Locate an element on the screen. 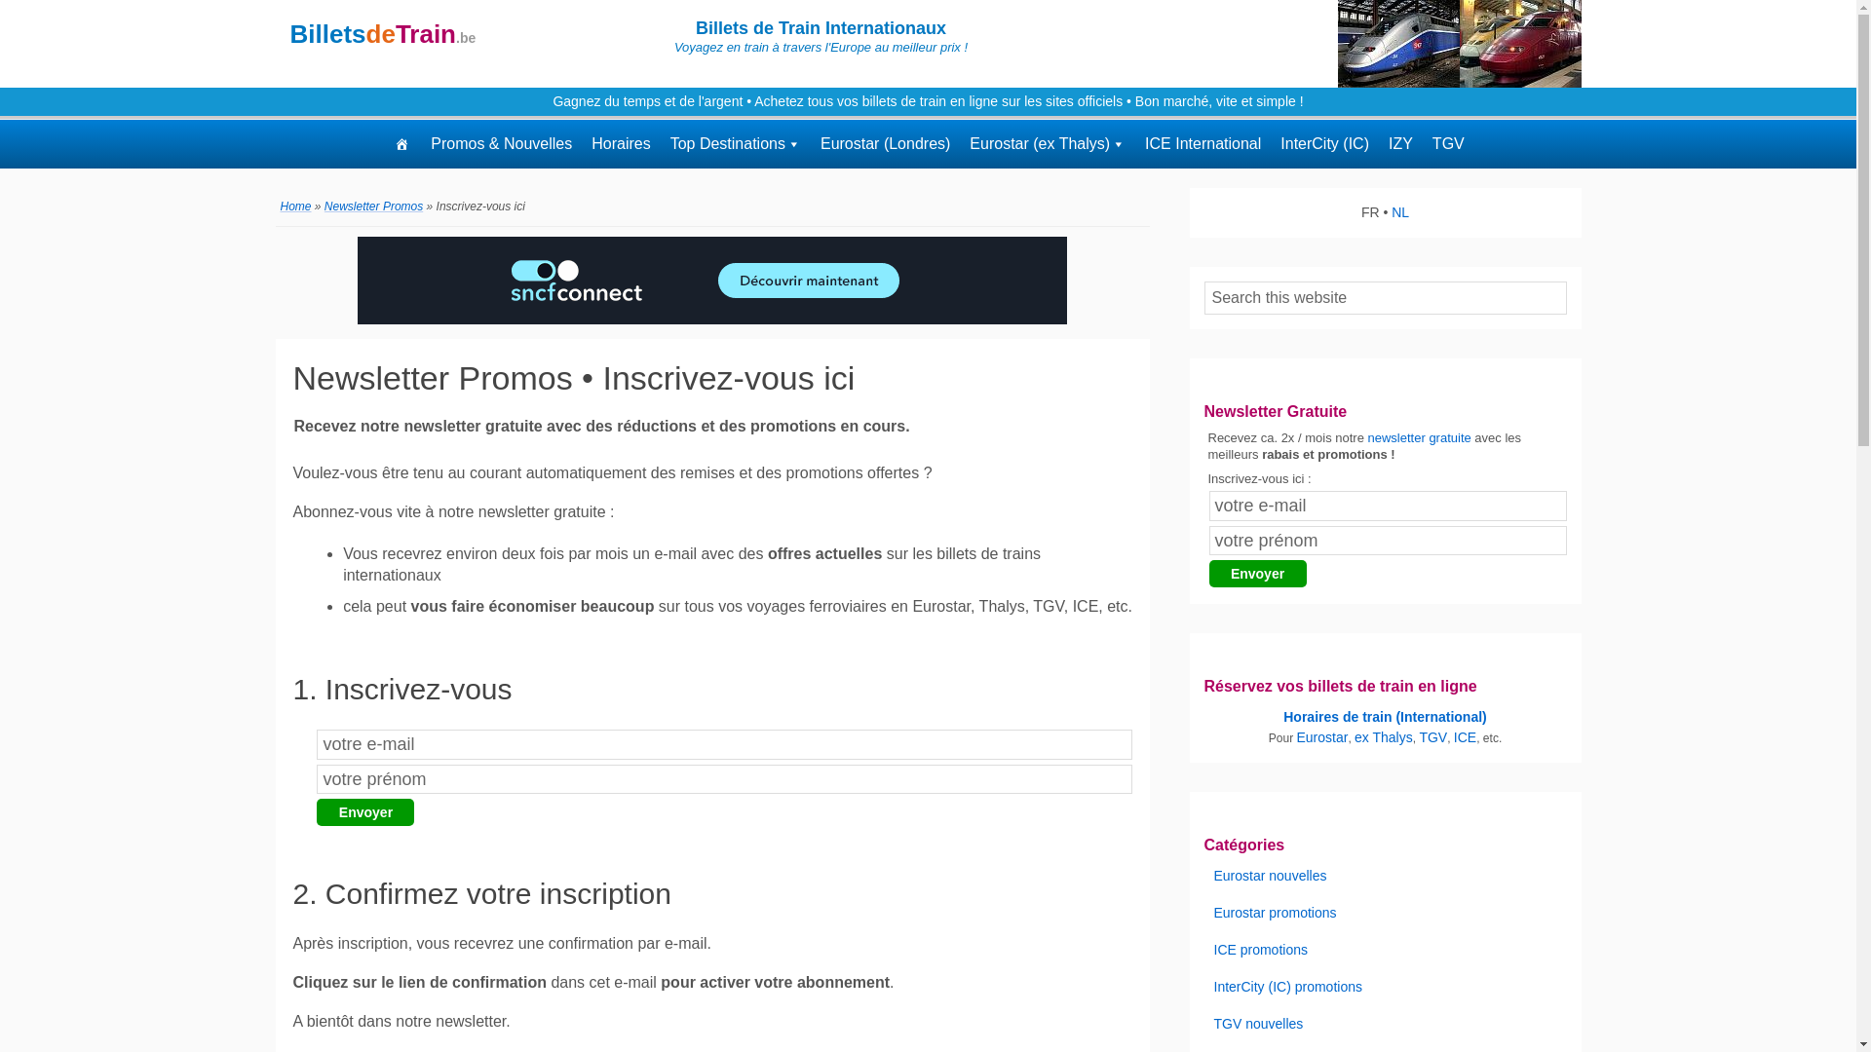 This screenshot has width=1871, height=1052. TGV nouvelles is located at coordinates (1259, 1024).